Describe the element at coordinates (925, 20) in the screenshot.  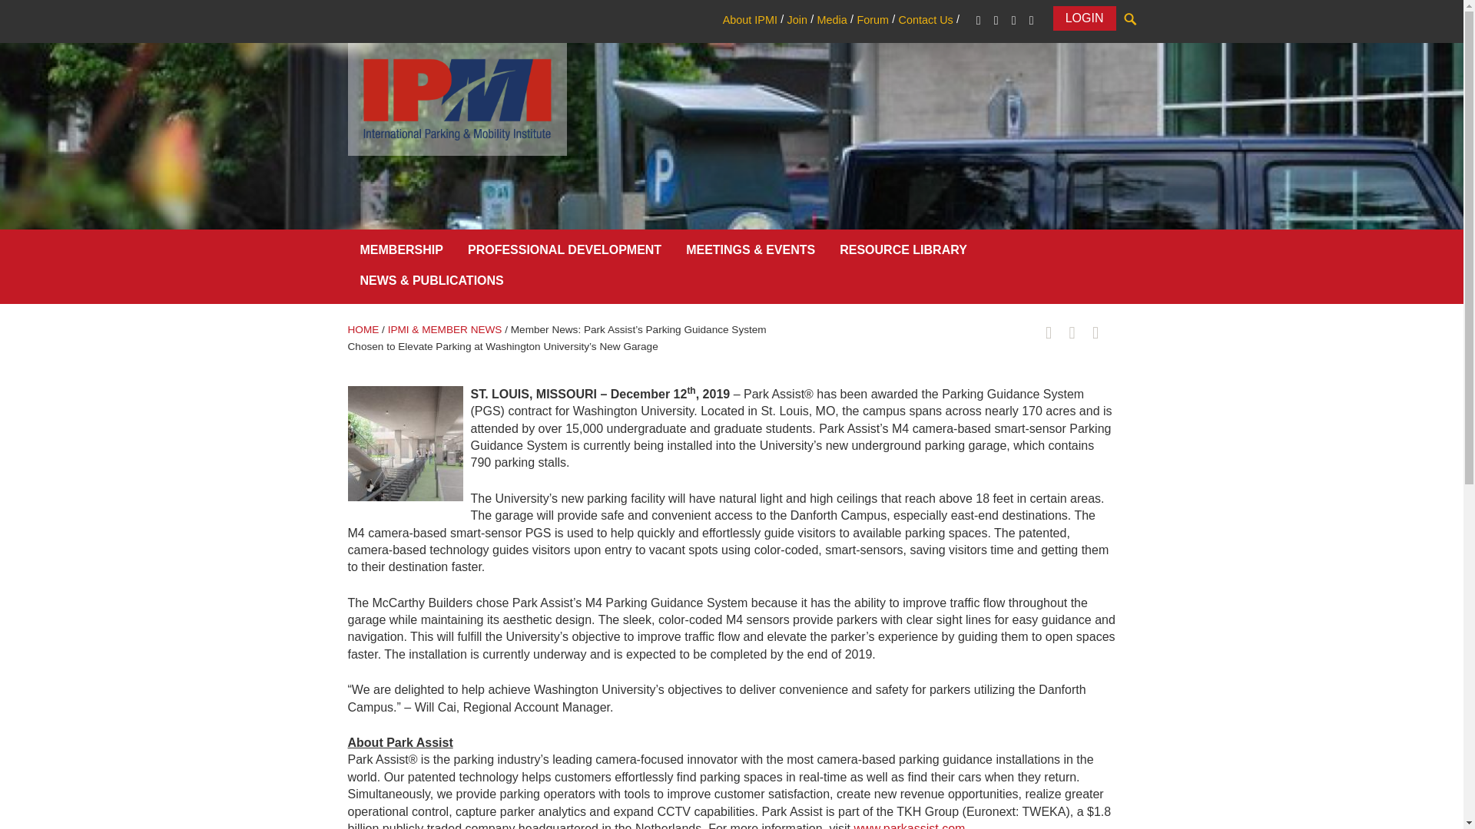
I see `Contact Us` at that location.